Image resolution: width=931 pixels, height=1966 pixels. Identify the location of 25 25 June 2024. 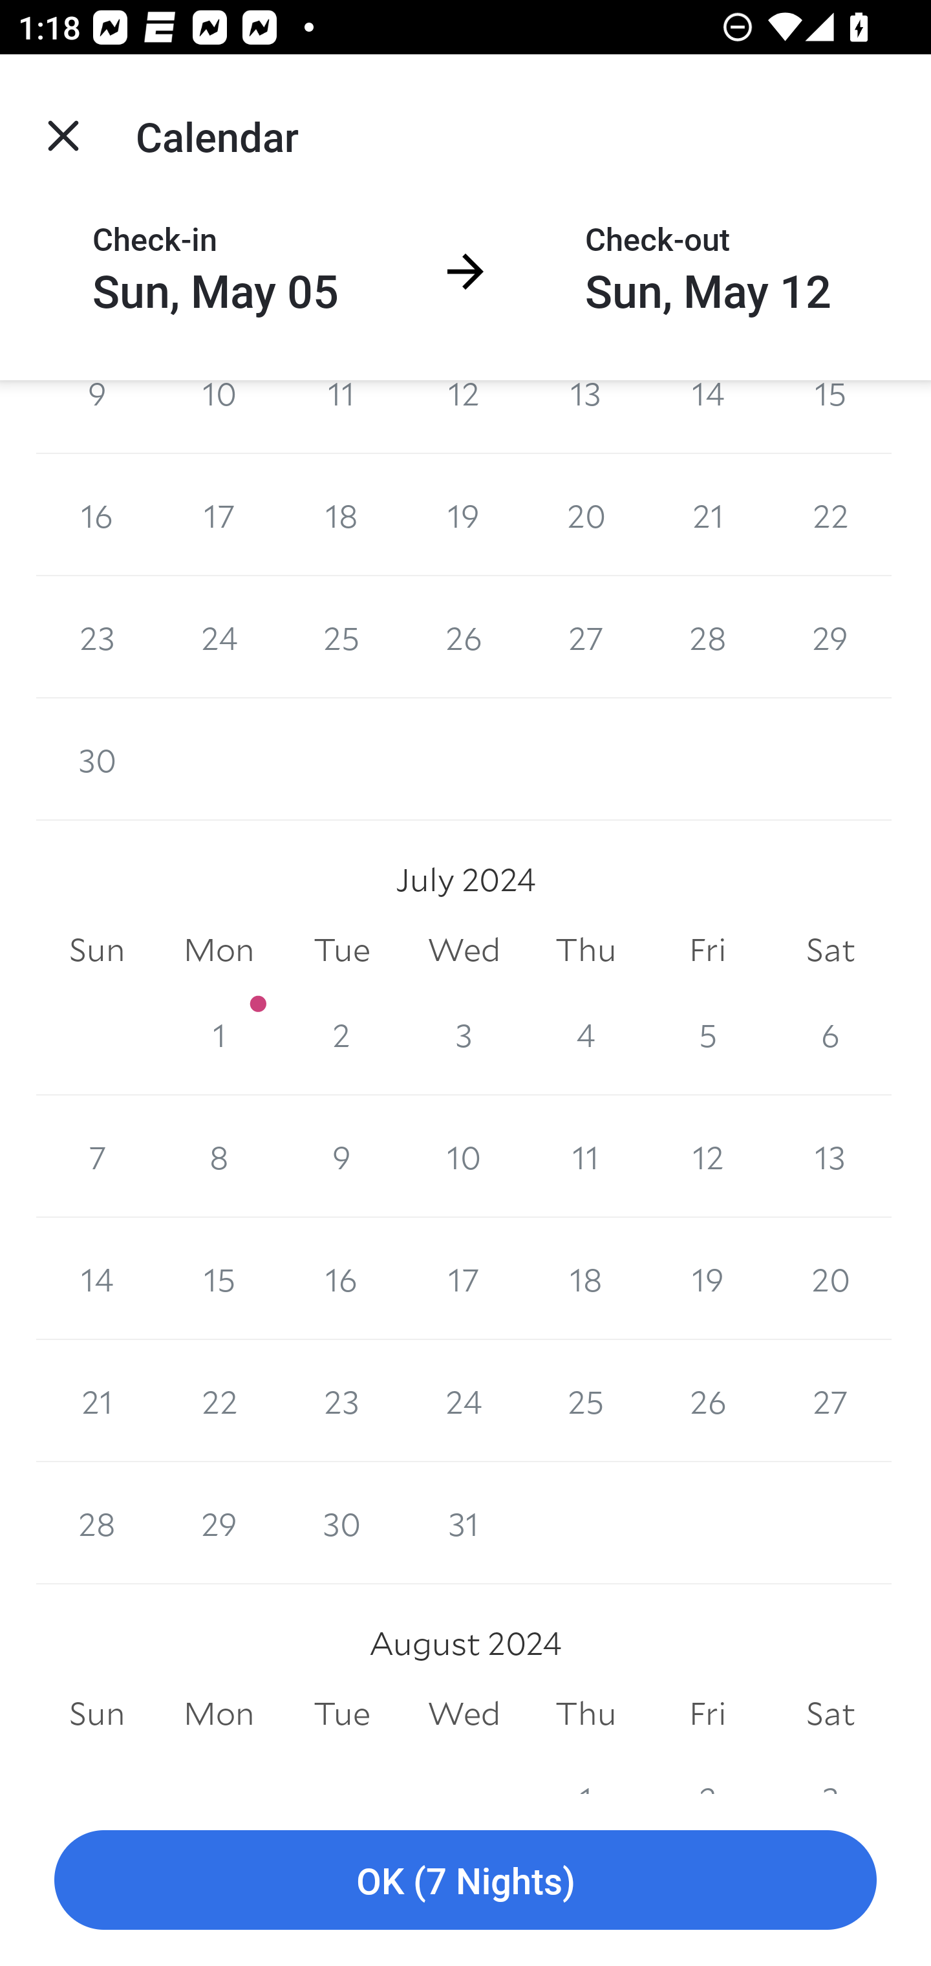
(341, 636).